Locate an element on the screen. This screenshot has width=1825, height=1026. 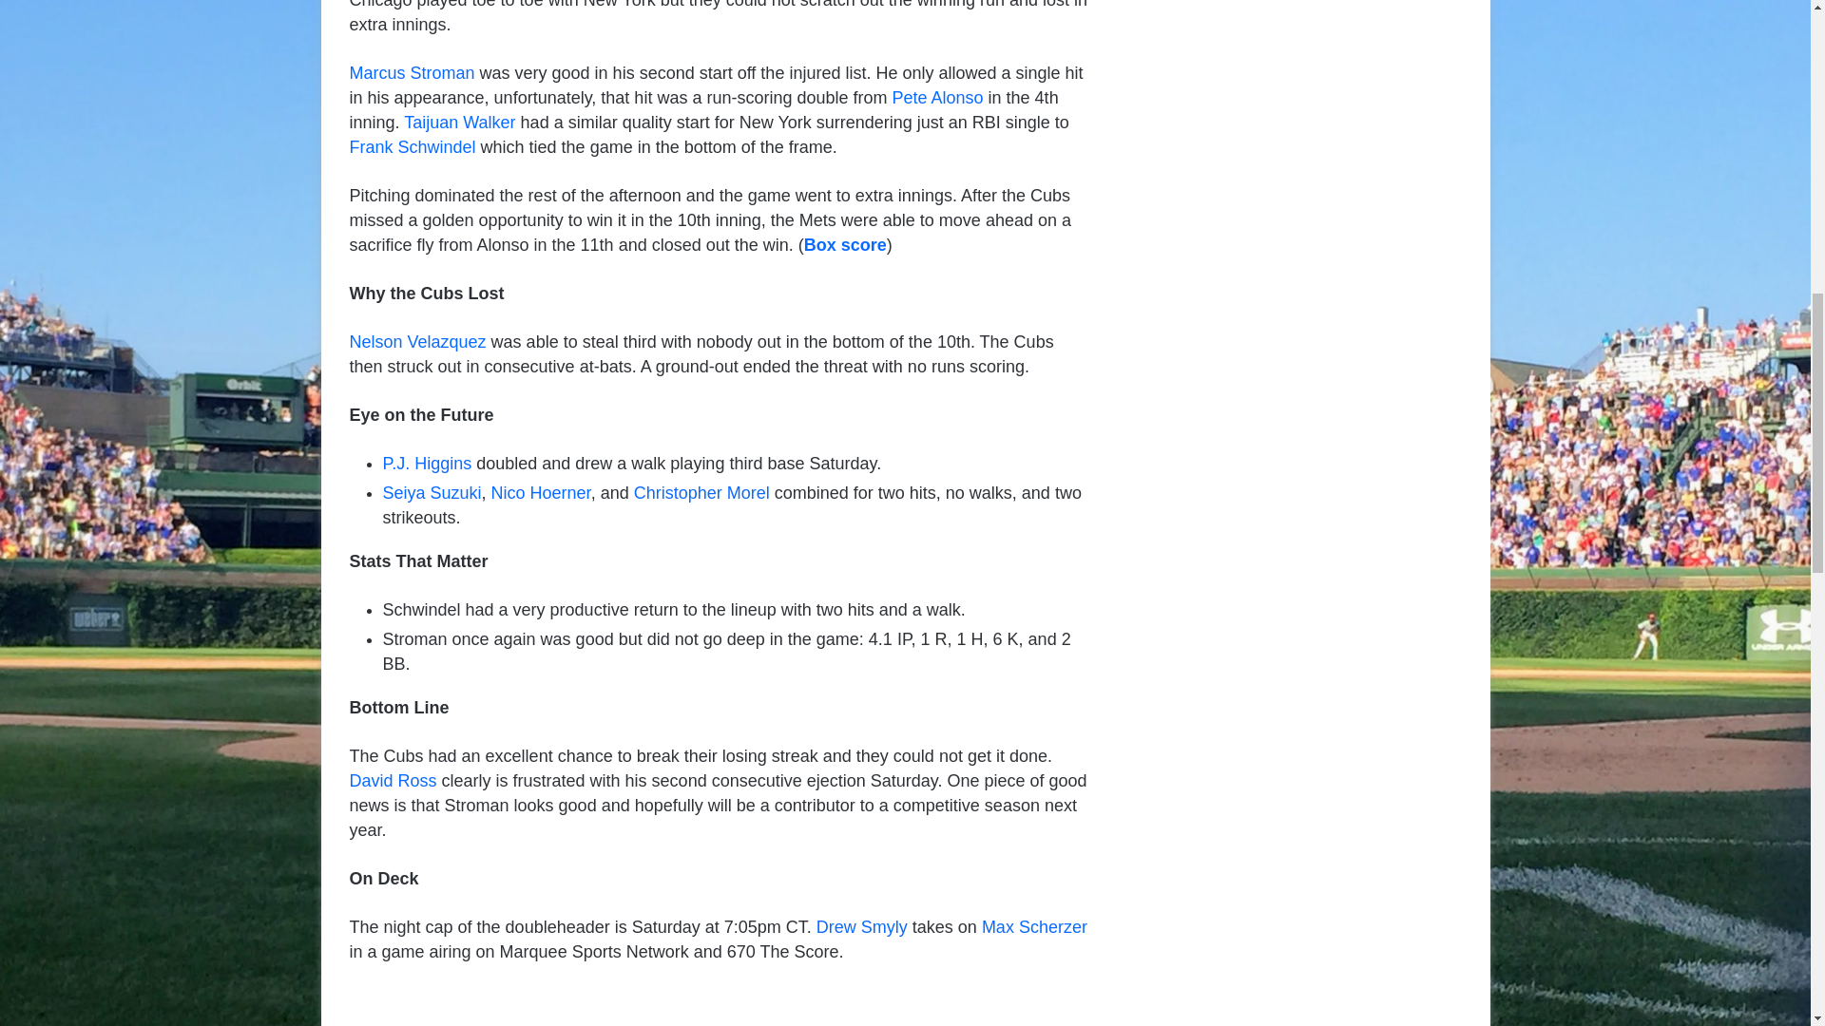
Taijuan Walker is located at coordinates (458, 122).